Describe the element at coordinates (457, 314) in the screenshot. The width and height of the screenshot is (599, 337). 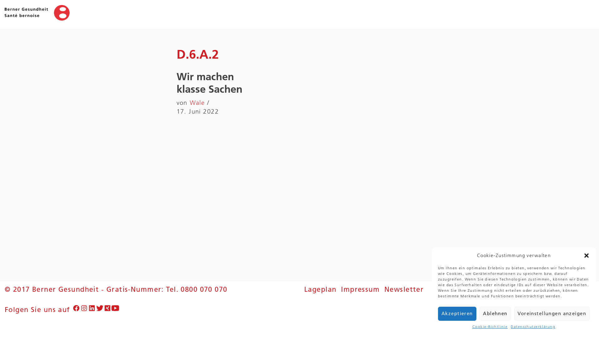
I see `Akzeptieren` at that location.